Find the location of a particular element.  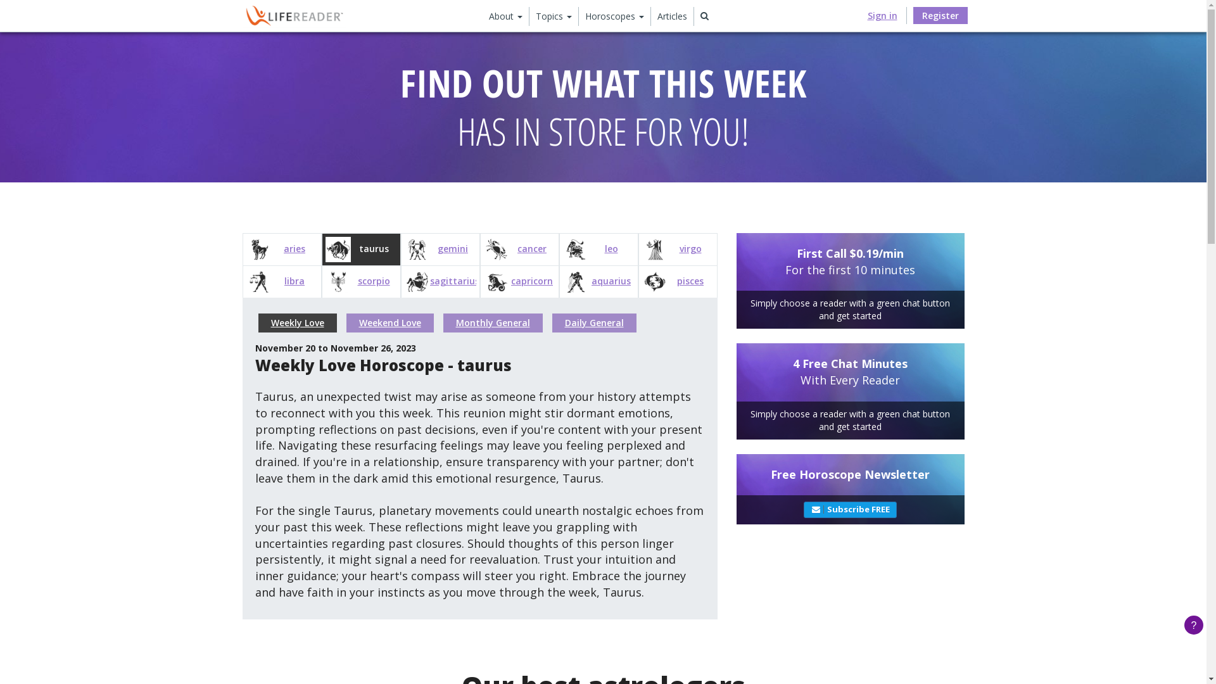

Daily General is located at coordinates (594, 323).